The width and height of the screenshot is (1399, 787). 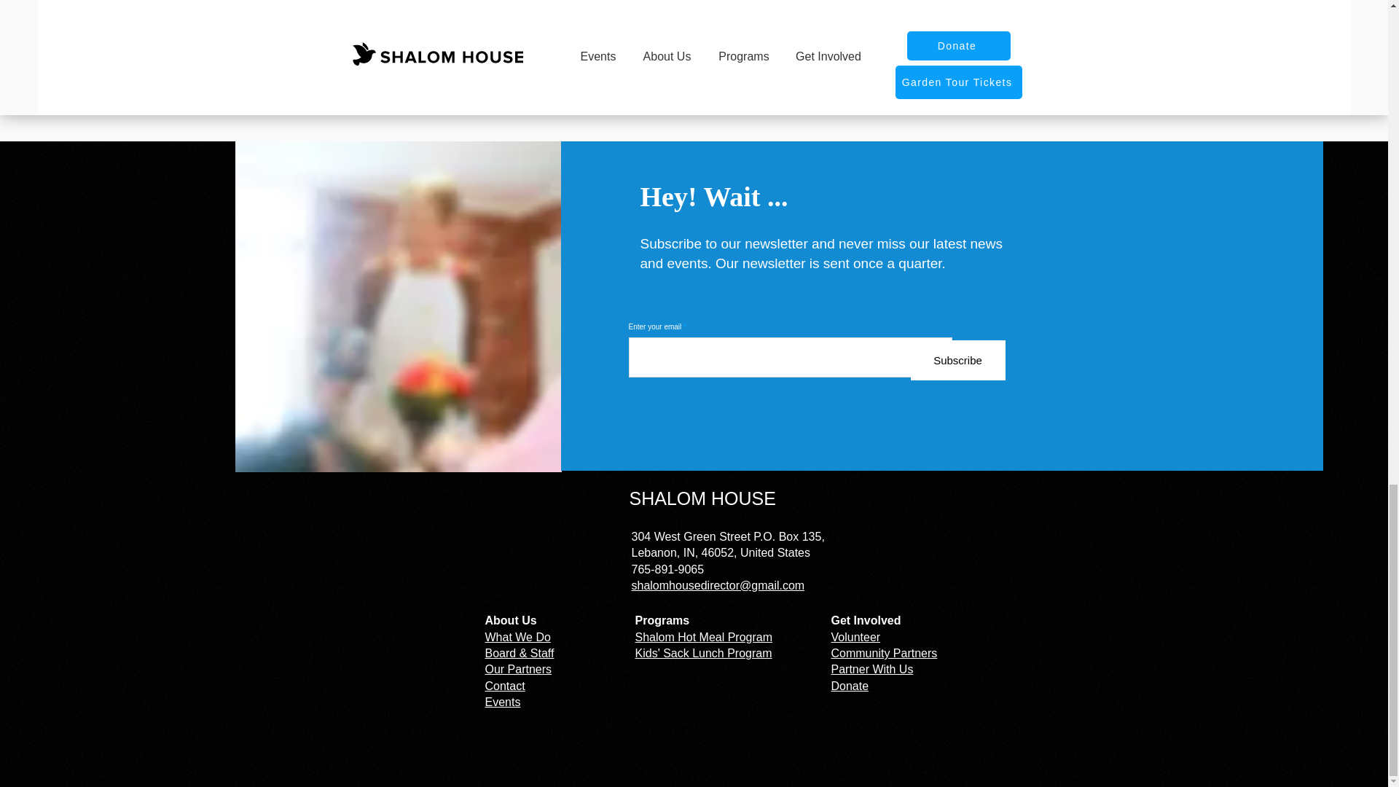 I want to click on Community Partners, so click(x=884, y=653).